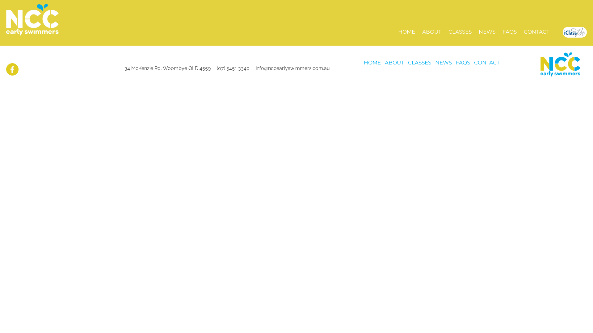 This screenshot has width=593, height=333. What do you see at coordinates (537, 29) in the screenshot?
I see `CONTACT` at bounding box center [537, 29].